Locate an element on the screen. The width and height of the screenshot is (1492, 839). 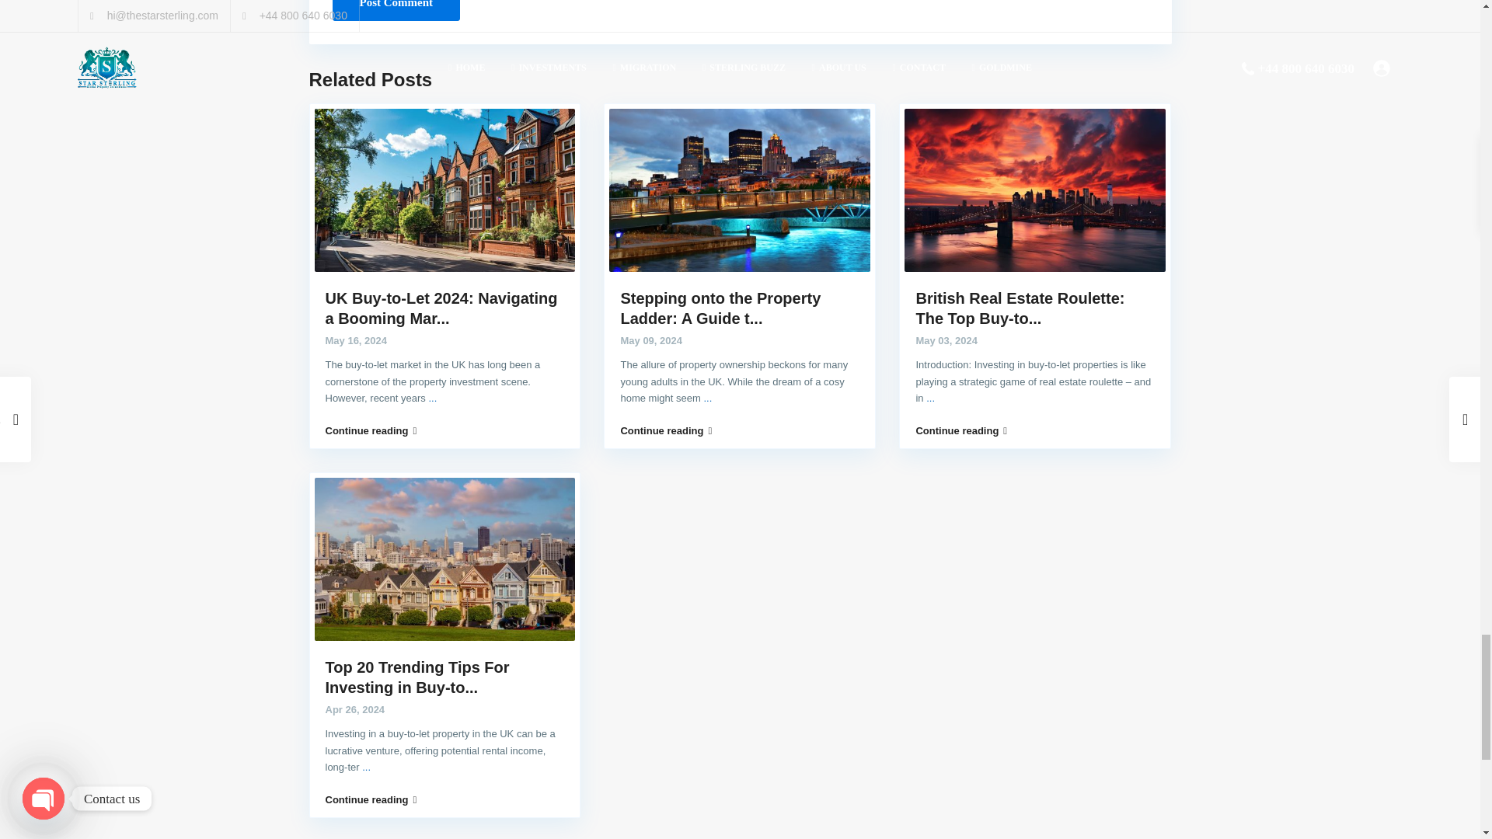
Post Comment is located at coordinates (396, 11).